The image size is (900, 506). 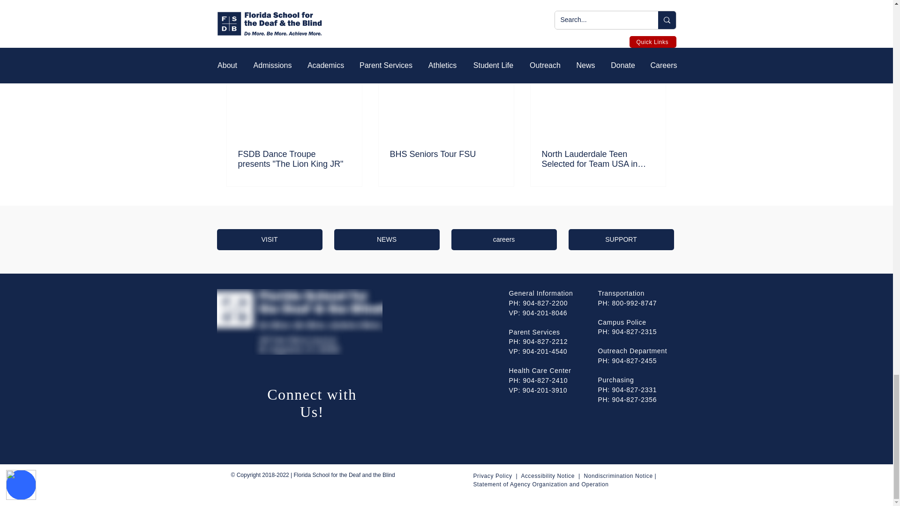 I want to click on BHS Seniors Tour FSU, so click(x=446, y=154).